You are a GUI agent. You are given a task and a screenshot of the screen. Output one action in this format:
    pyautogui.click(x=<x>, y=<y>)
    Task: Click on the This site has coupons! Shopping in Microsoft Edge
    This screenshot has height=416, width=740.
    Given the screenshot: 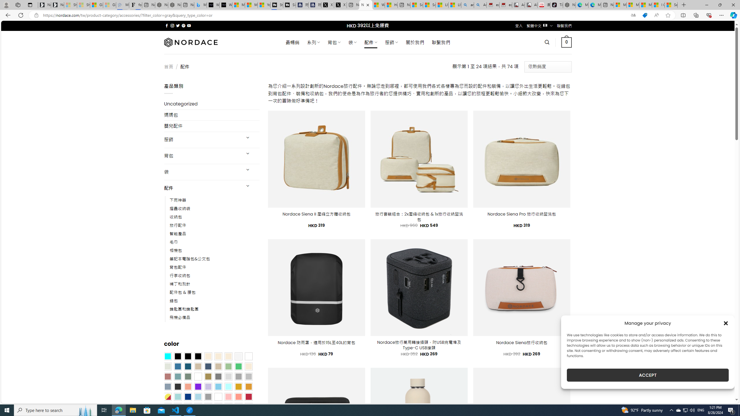 What is the action you would take?
    pyautogui.click(x=645, y=15)
    